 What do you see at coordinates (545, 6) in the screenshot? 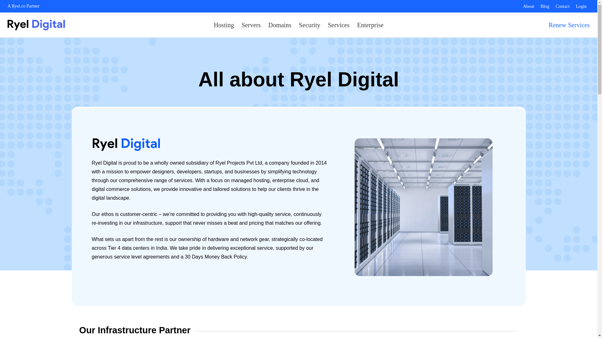
I see `Blog` at bounding box center [545, 6].